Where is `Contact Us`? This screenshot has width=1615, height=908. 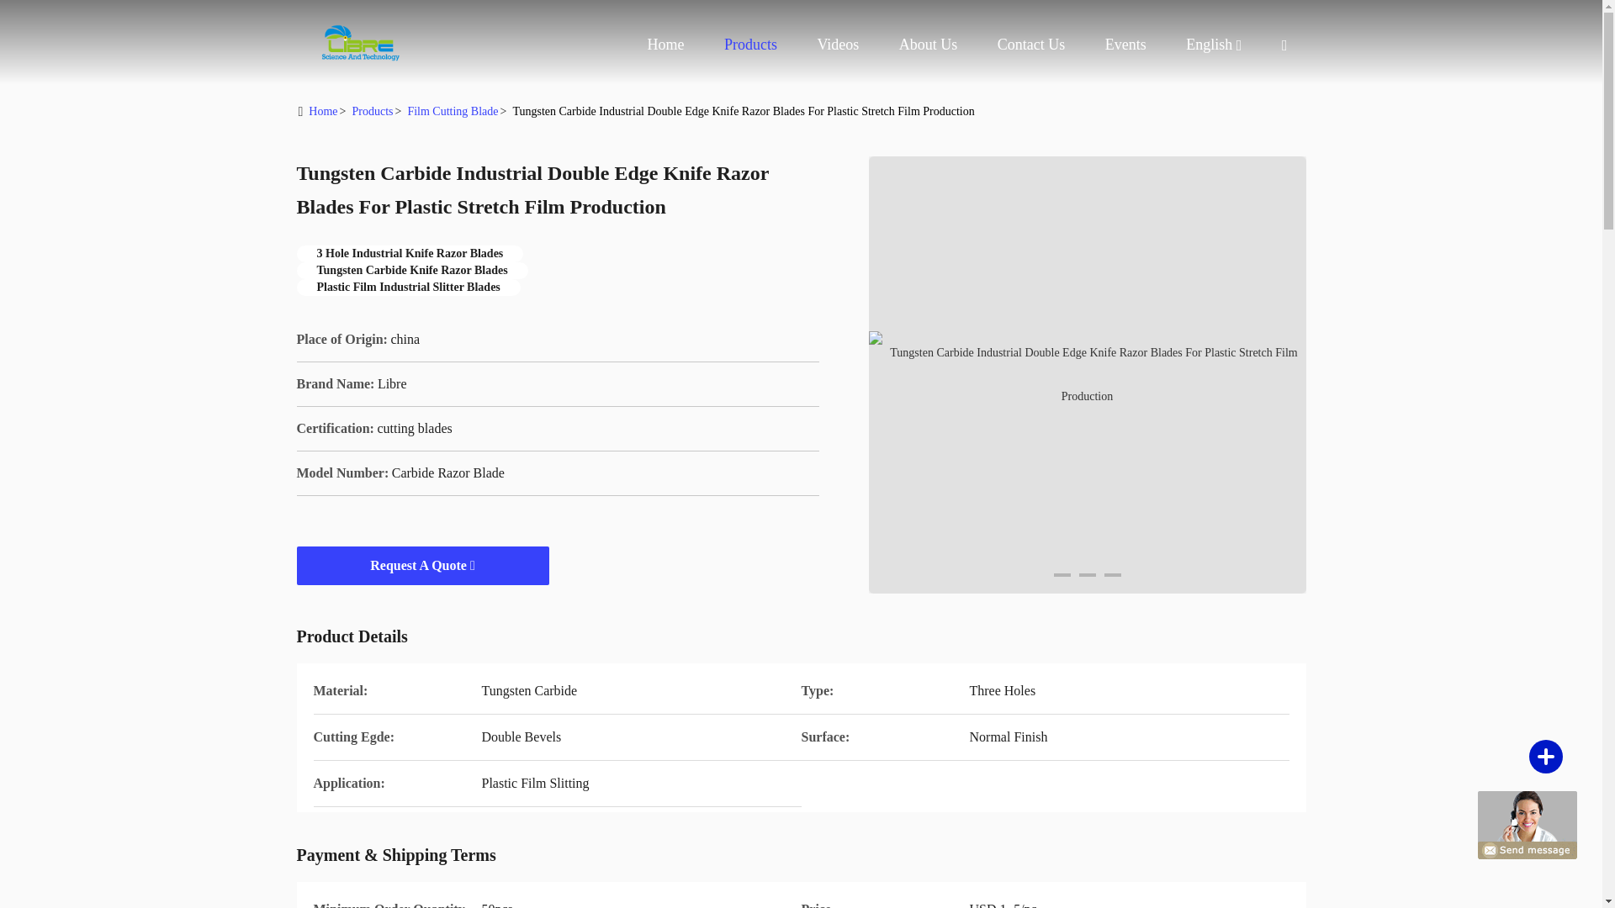
Contact Us is located at coordinates (1031, 44).